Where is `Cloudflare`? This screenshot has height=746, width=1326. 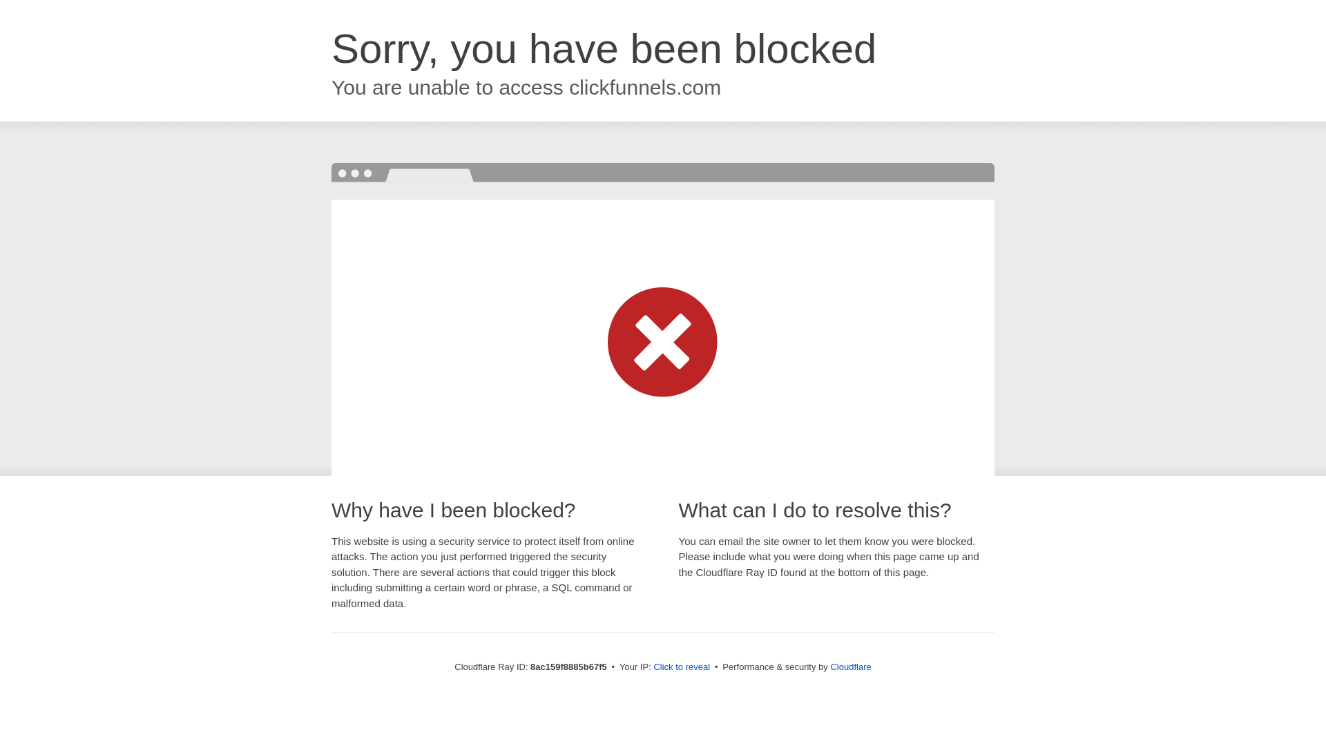
Cloudflare is located at coordinates (850, 667).